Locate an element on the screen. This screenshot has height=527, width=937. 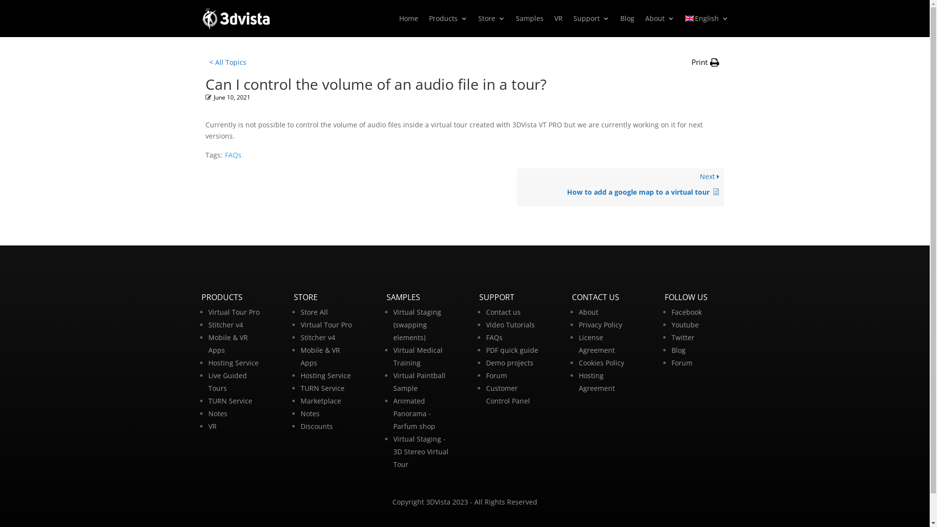
SUPPORT is located at coordinates (497, 297).